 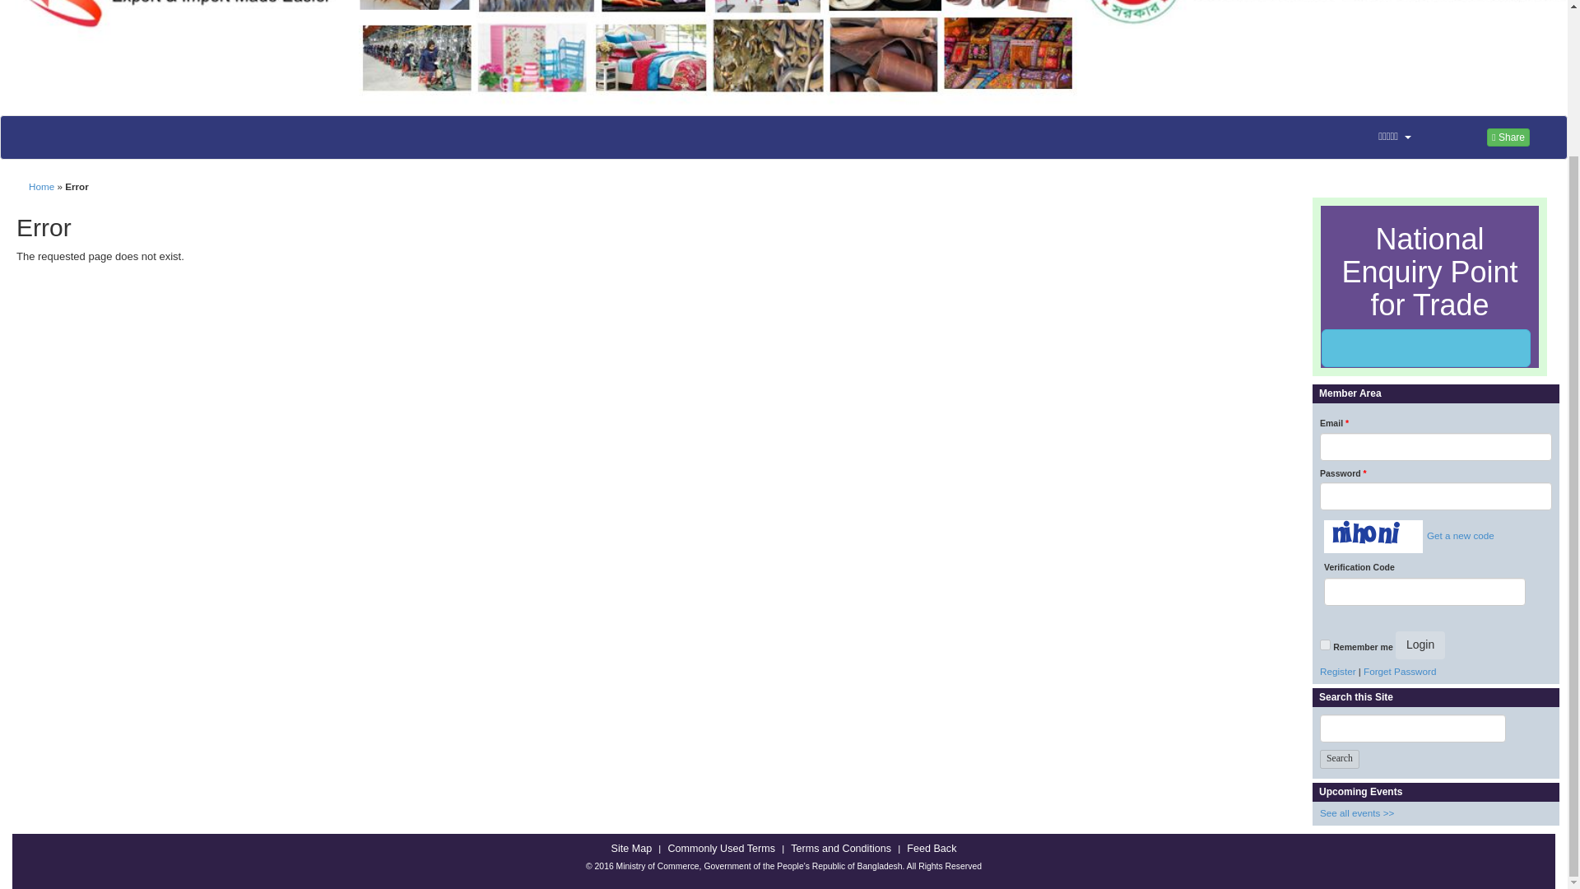 What do you see at coordinates (932, 849) in the screenshot?
I see `Feed Back` at bounding box center [932, 849].